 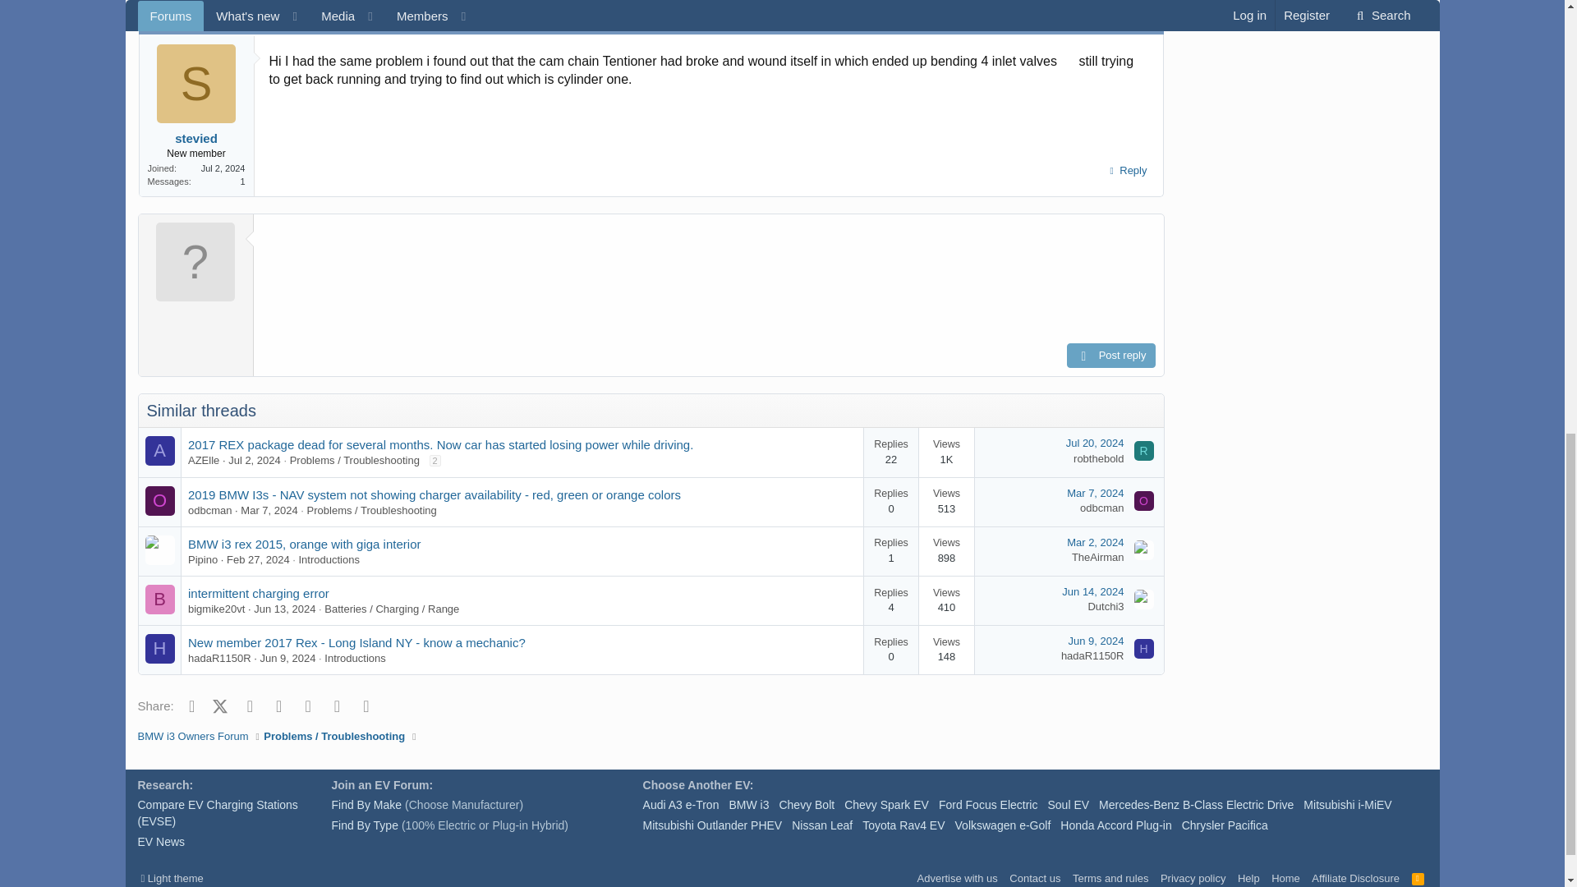 I want to click on Jul 2, 2024 at 3:06 PM, so click(x=255, y=460).